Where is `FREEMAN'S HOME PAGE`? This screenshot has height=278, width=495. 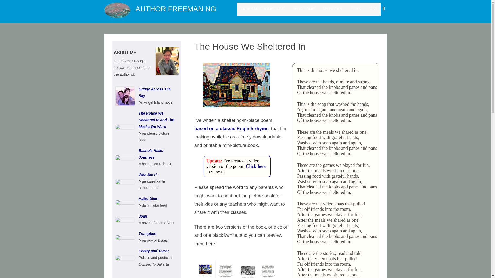
FREEMAN'S HOME PAGE is located at coordinates (262, 9).